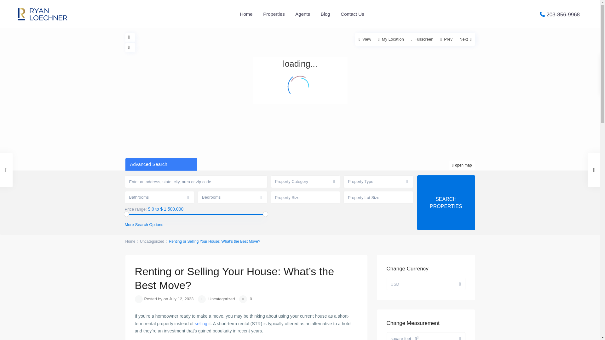 The width and height of the screenshot is (605, 340). Describe the element at coordinates (130, 241) in the screenshot. I see `Home` at that location.